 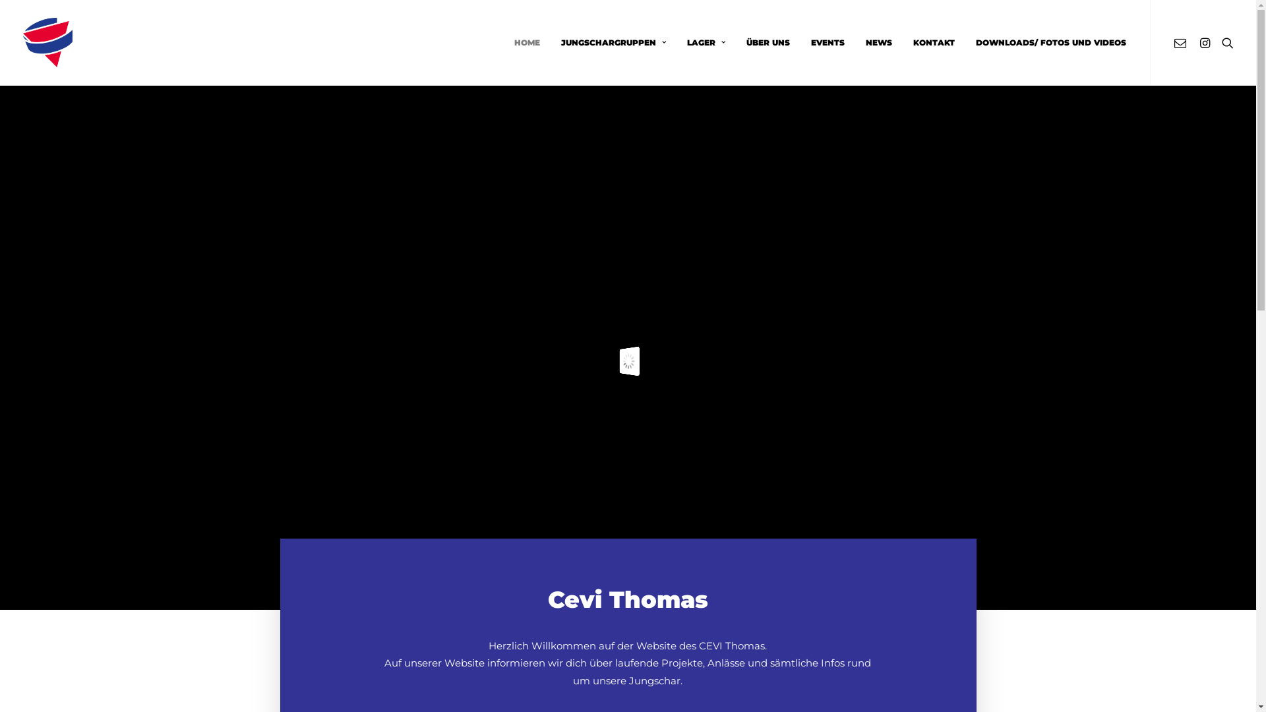 What do you see at coordinates (934, 42) in the screenshot?
I see `KONTAKT` at bounding box center [934, 42].